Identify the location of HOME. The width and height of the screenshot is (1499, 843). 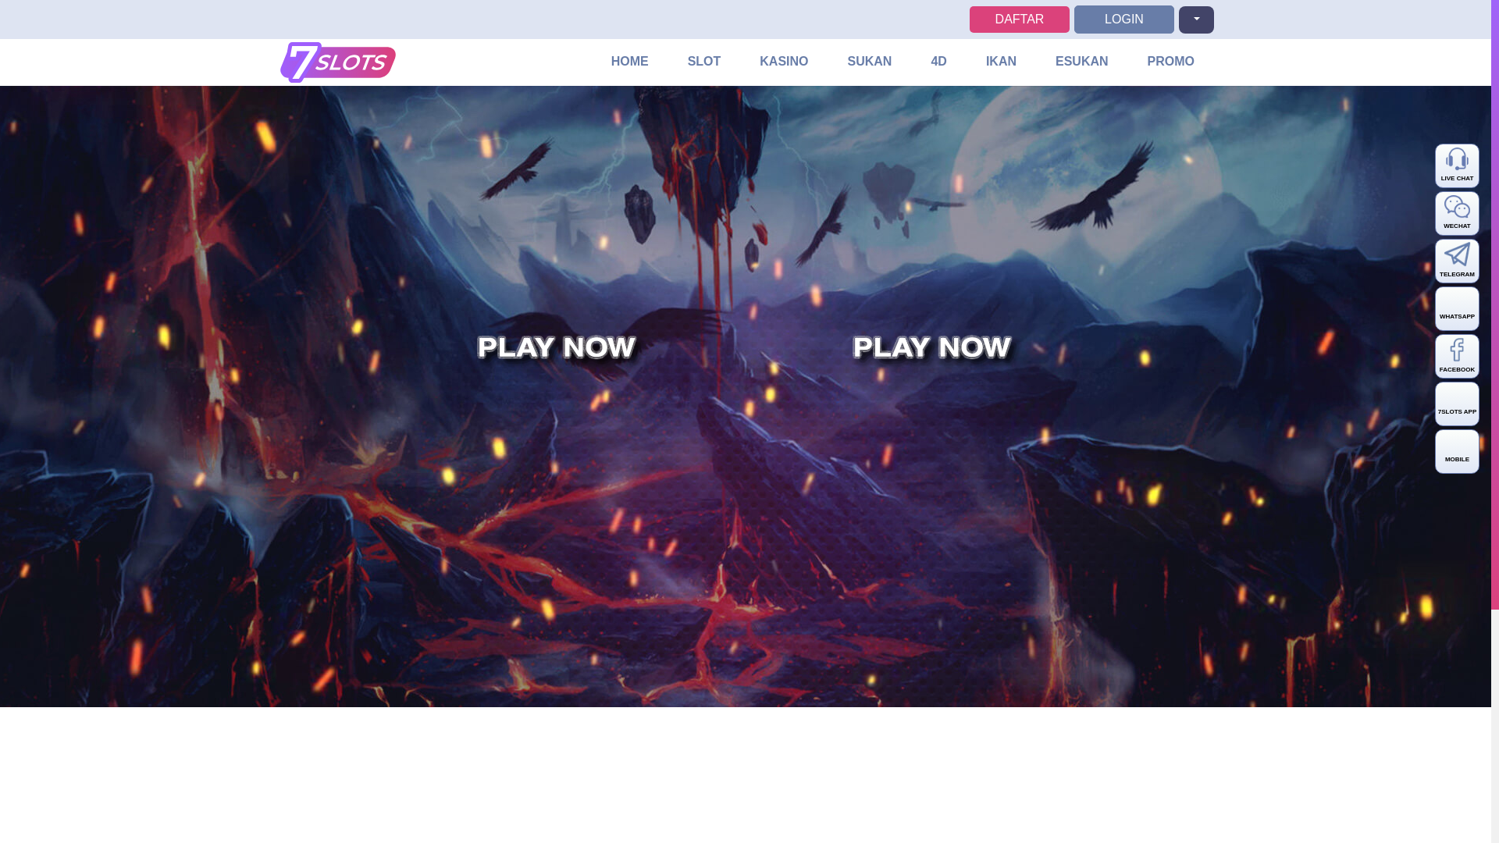
(630, 62).